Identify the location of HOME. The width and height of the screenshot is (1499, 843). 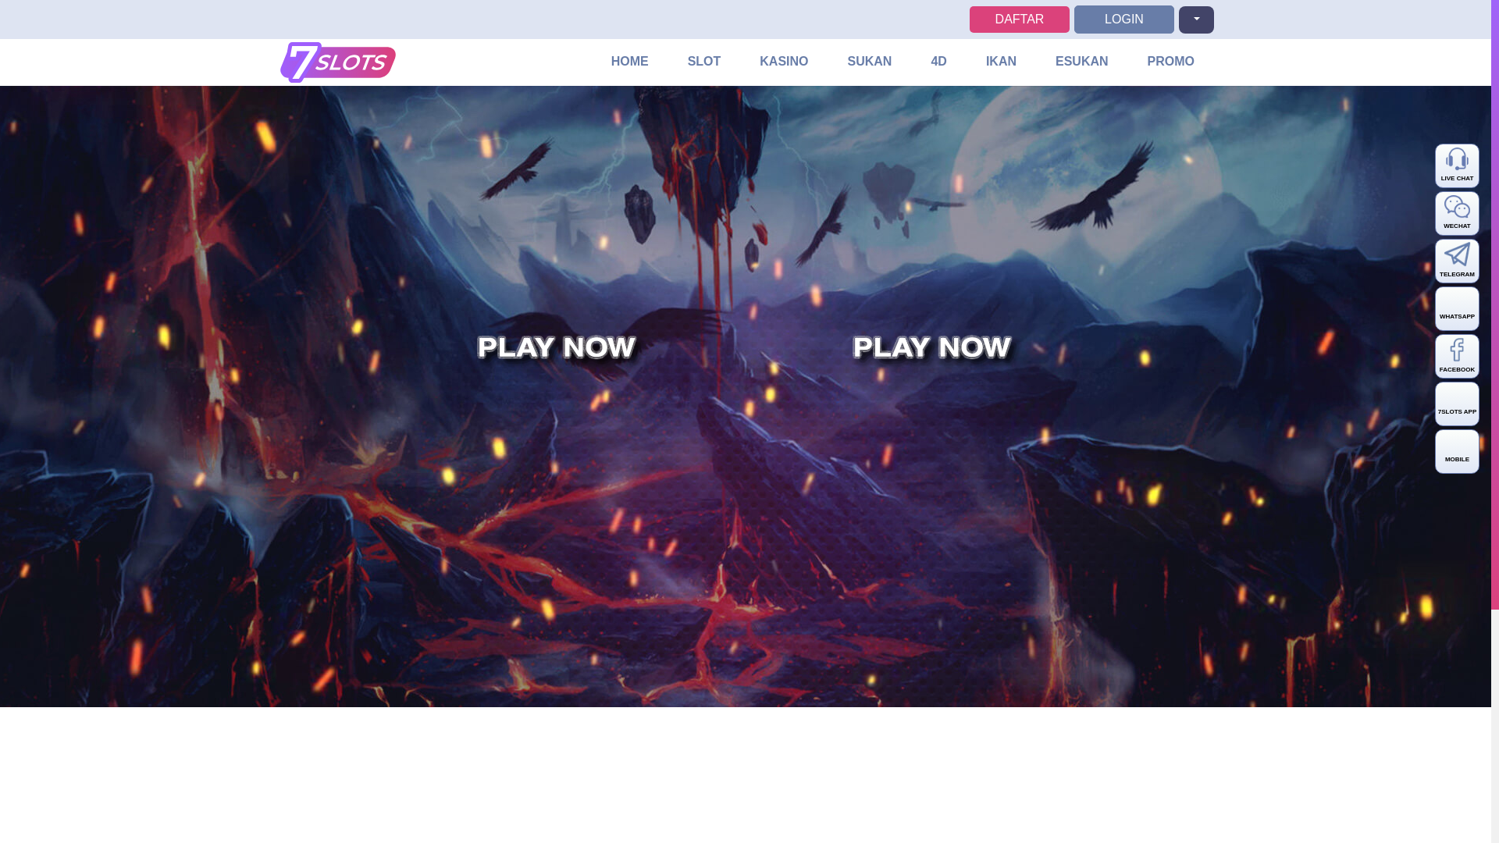
(630, 62).